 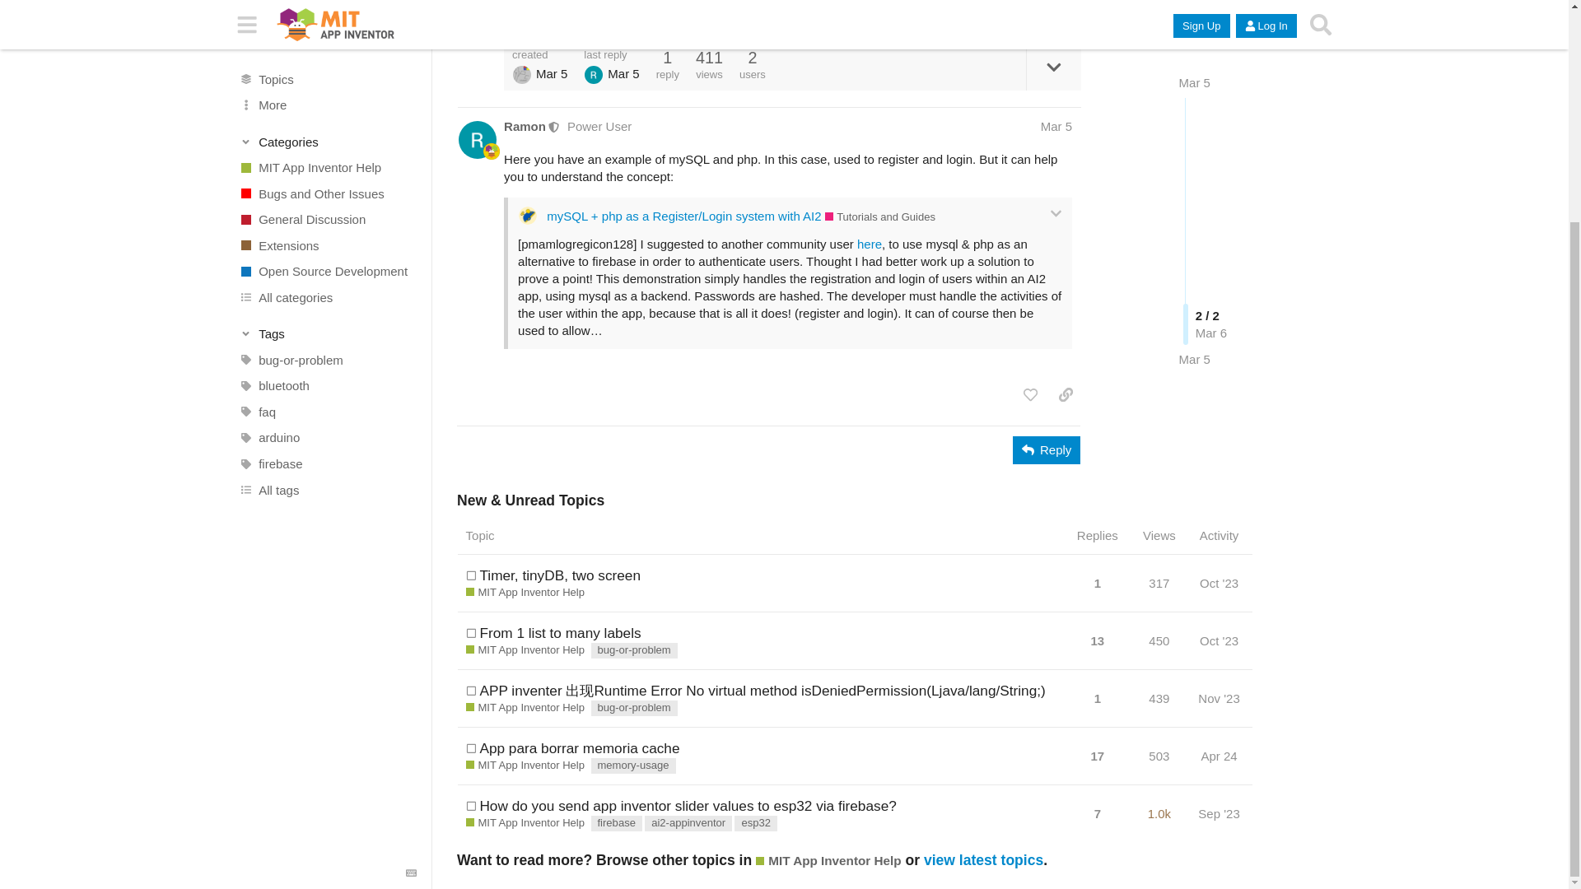 I want to click on All tags, so click(x=327, y=204).